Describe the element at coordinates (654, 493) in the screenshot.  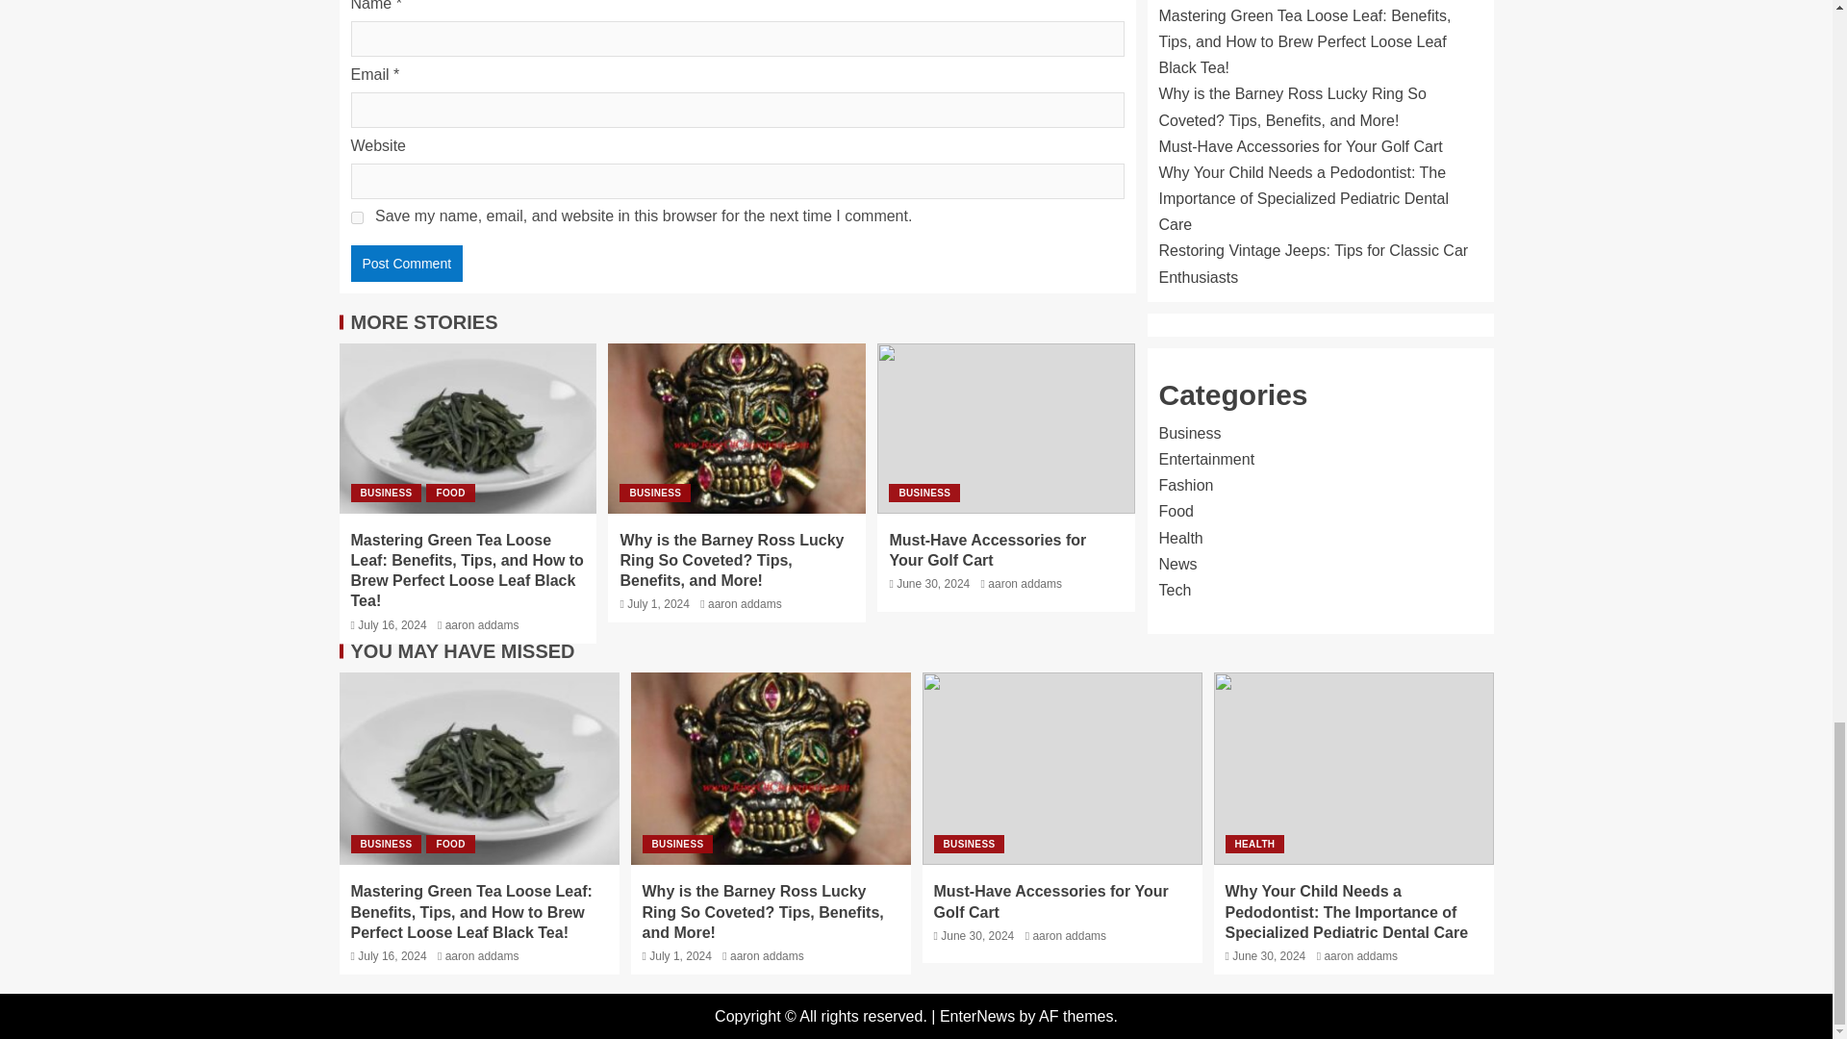
I see `BUSINESS` at that location.